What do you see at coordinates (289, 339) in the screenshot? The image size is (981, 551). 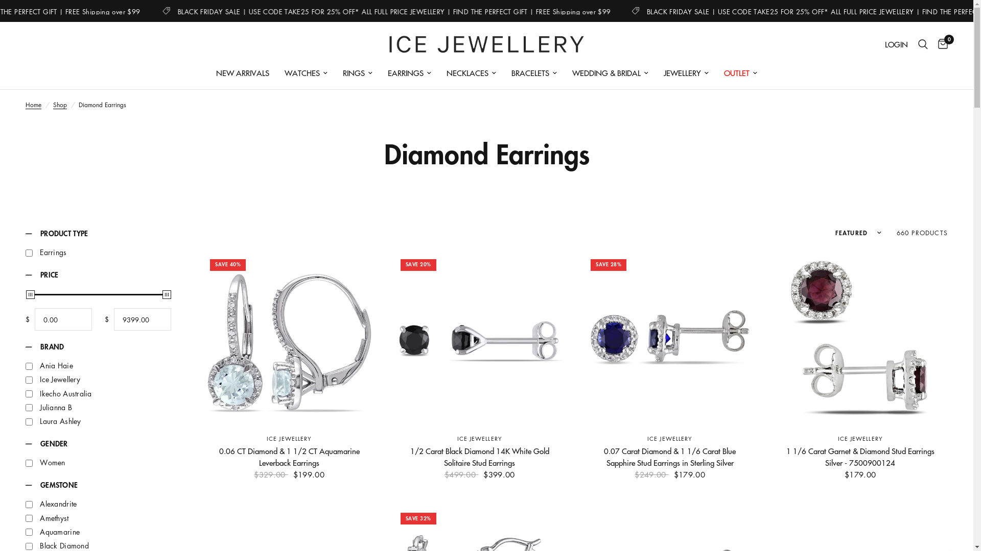 I see `0.06 CT Diamond & 1 1/2 CT Aquamarine Leverback Earrings` at bounding box center [289, 339].